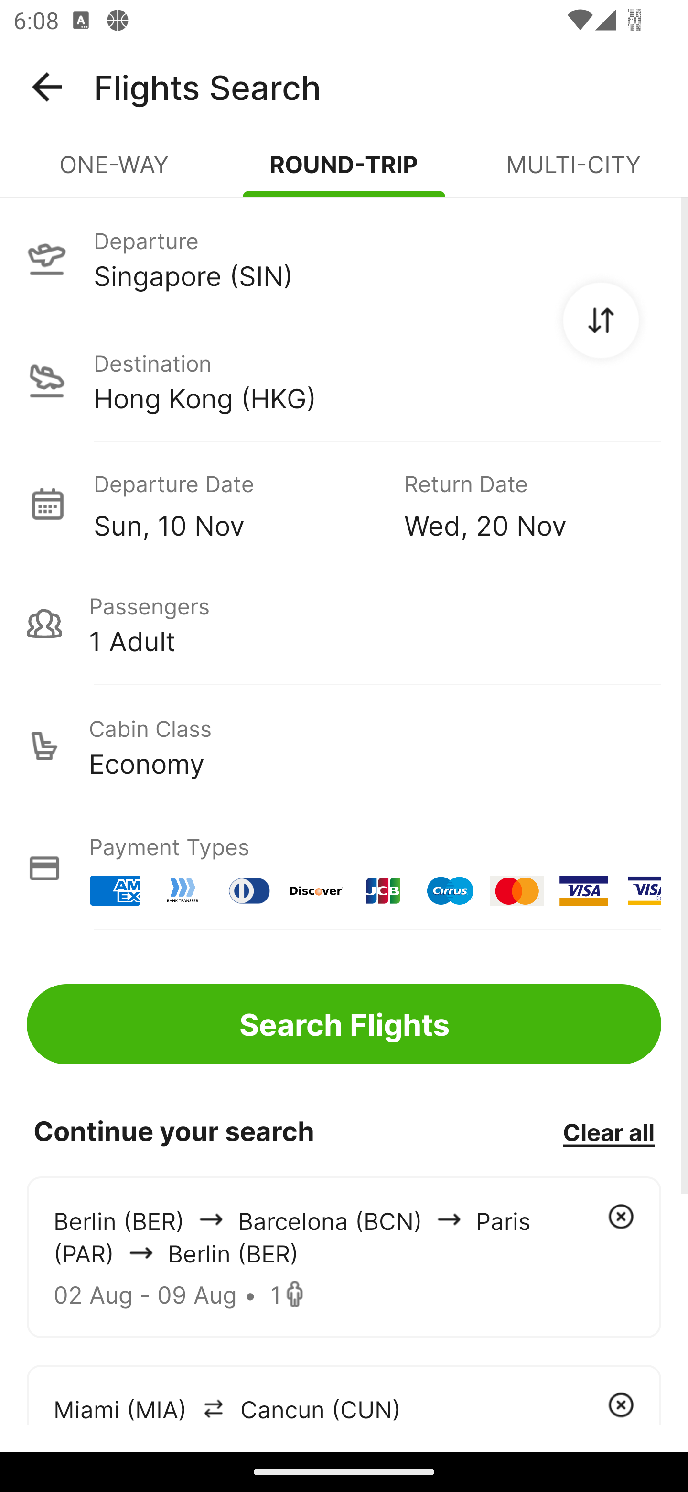  Describe the element at coordinates (608, 1131) in the screenshot. I see `Clear all` at that location.